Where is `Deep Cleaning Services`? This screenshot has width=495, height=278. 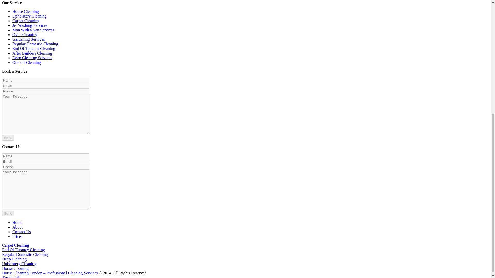
Deep Cleaning Services is located at coordinates (32, 58).